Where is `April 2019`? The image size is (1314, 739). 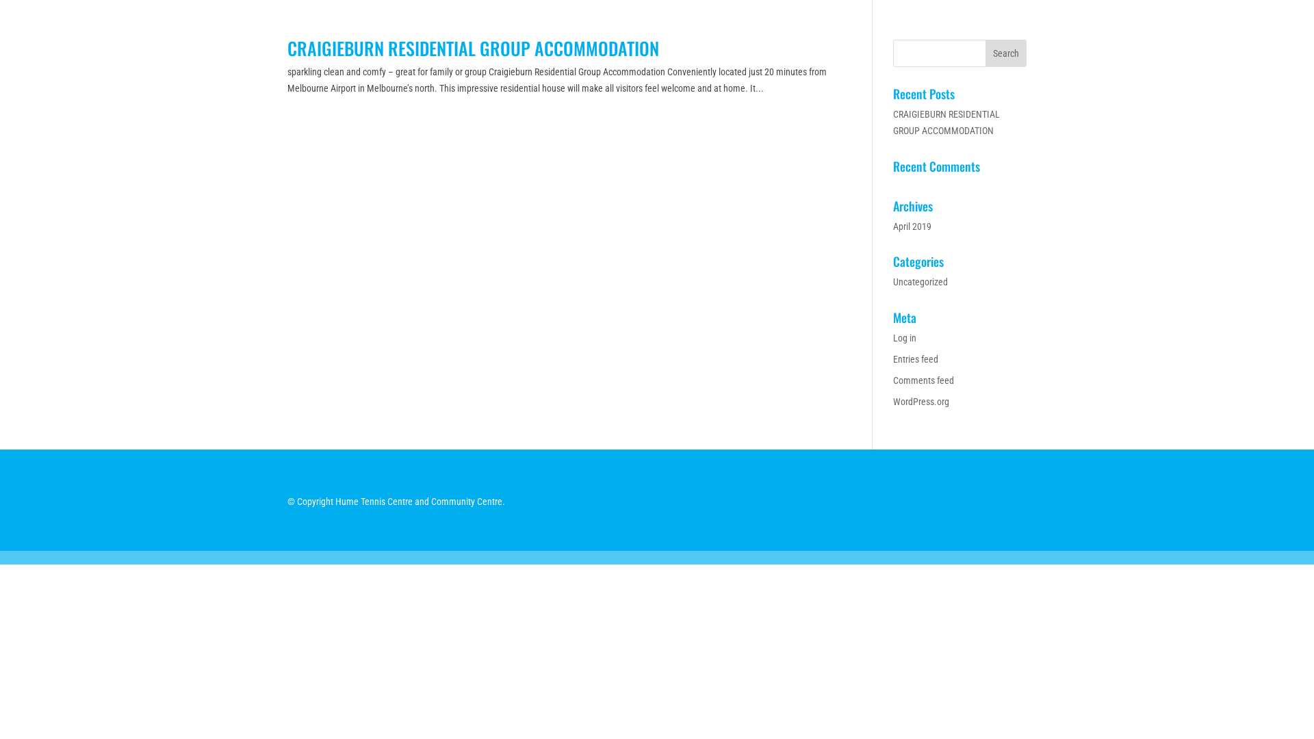
April 2019 is located at coordinates (912, 226).